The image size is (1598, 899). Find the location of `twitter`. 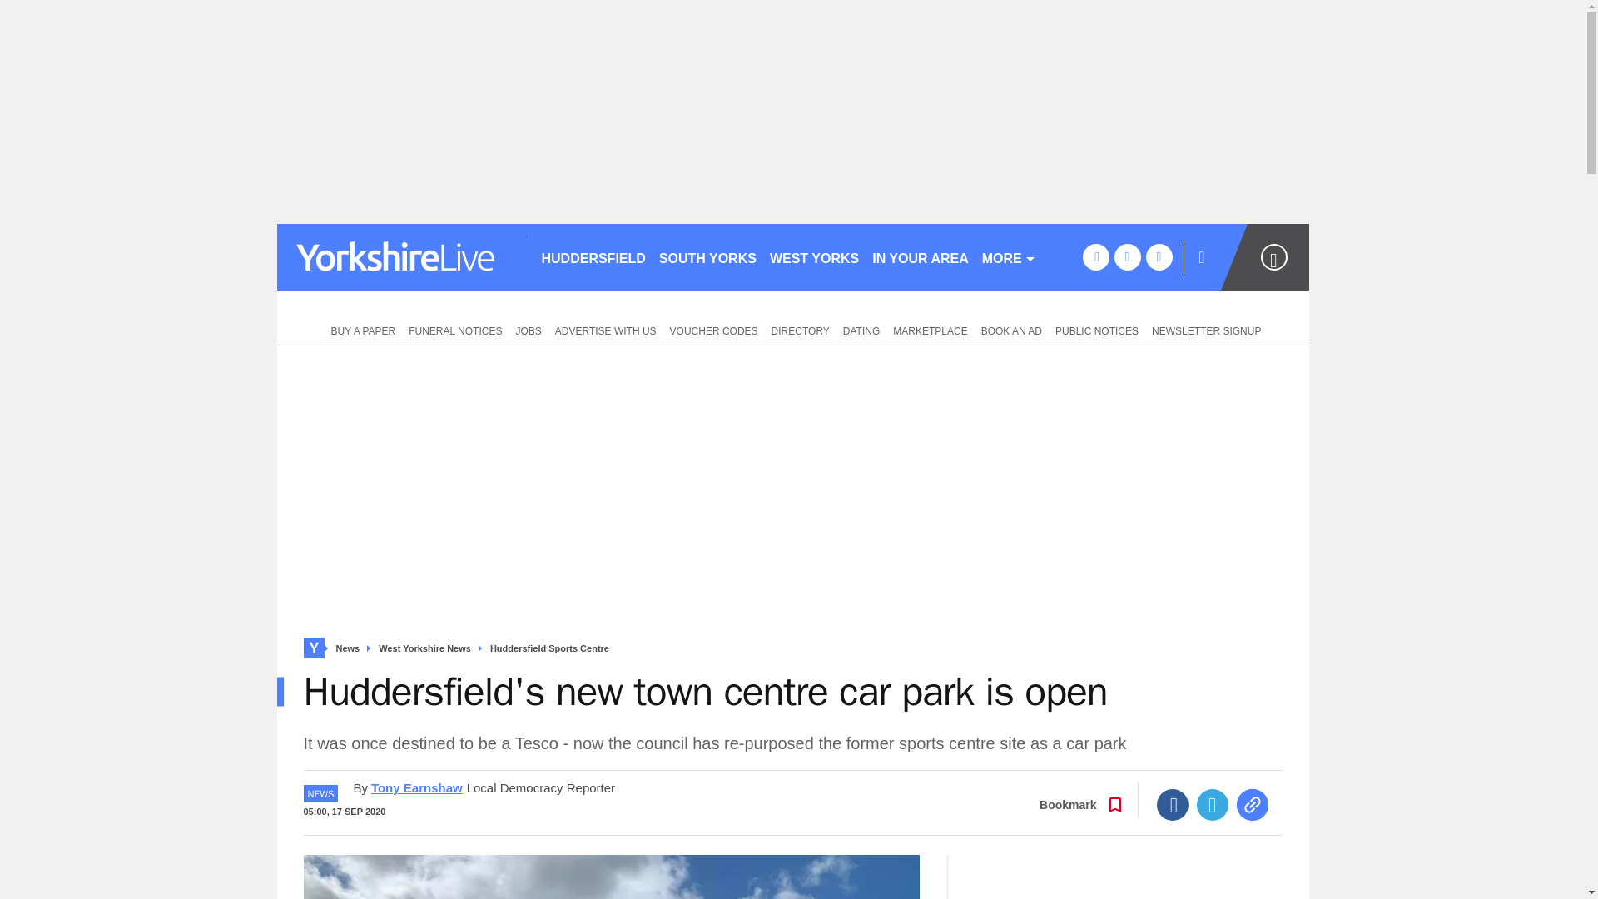

twitter is located at coordinates (1127, 256).